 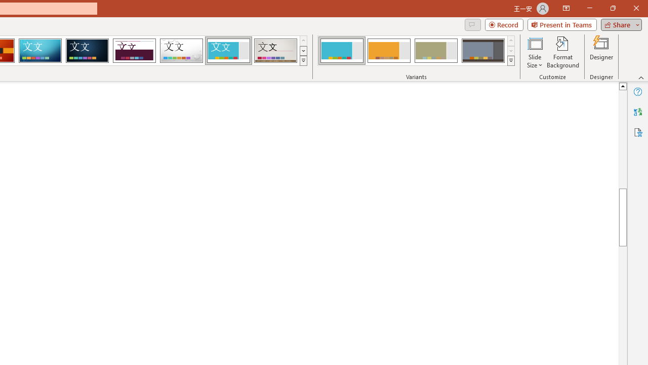 I want to click on Frame Variant 1, so click(x=341, y=51).